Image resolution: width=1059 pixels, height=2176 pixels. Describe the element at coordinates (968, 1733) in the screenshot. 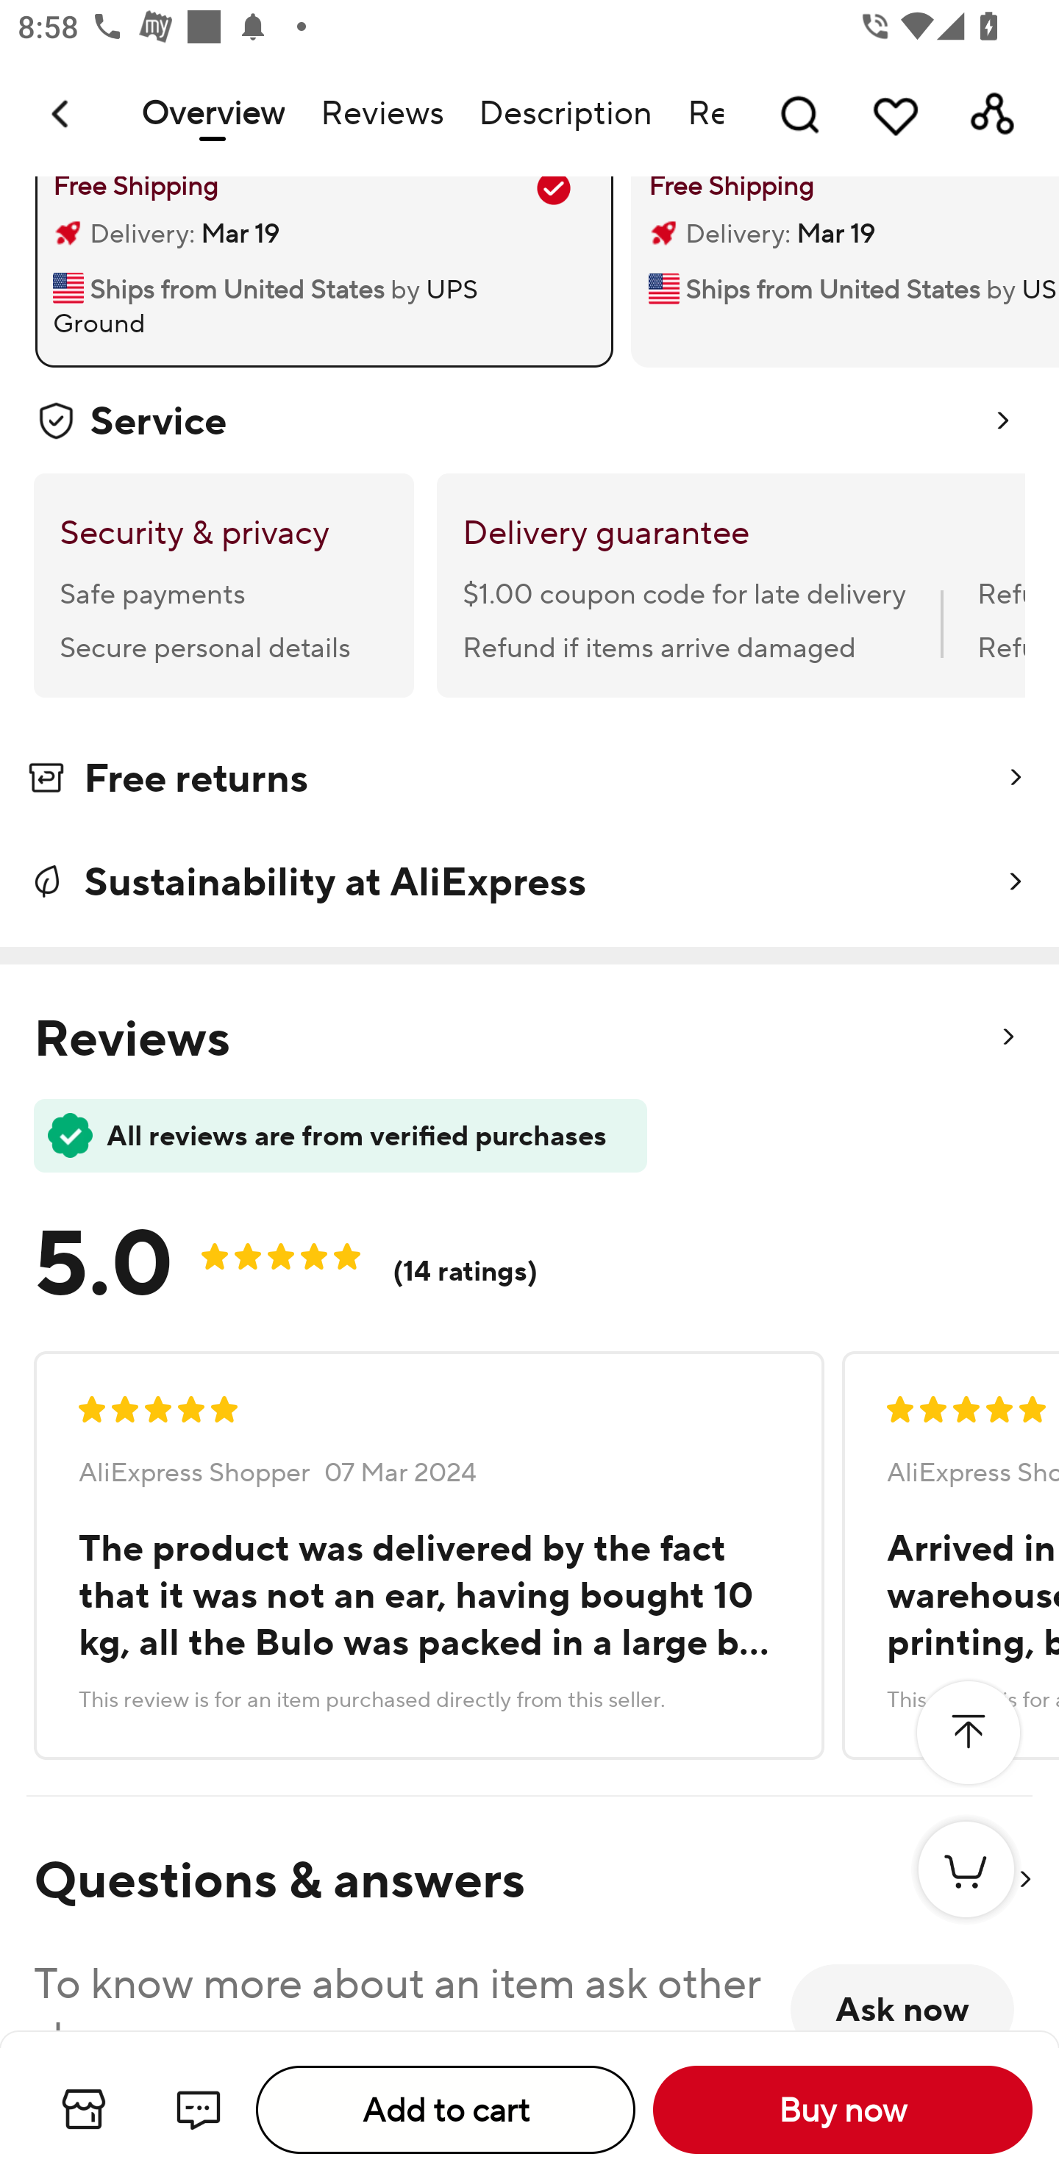

I see `` at that location.